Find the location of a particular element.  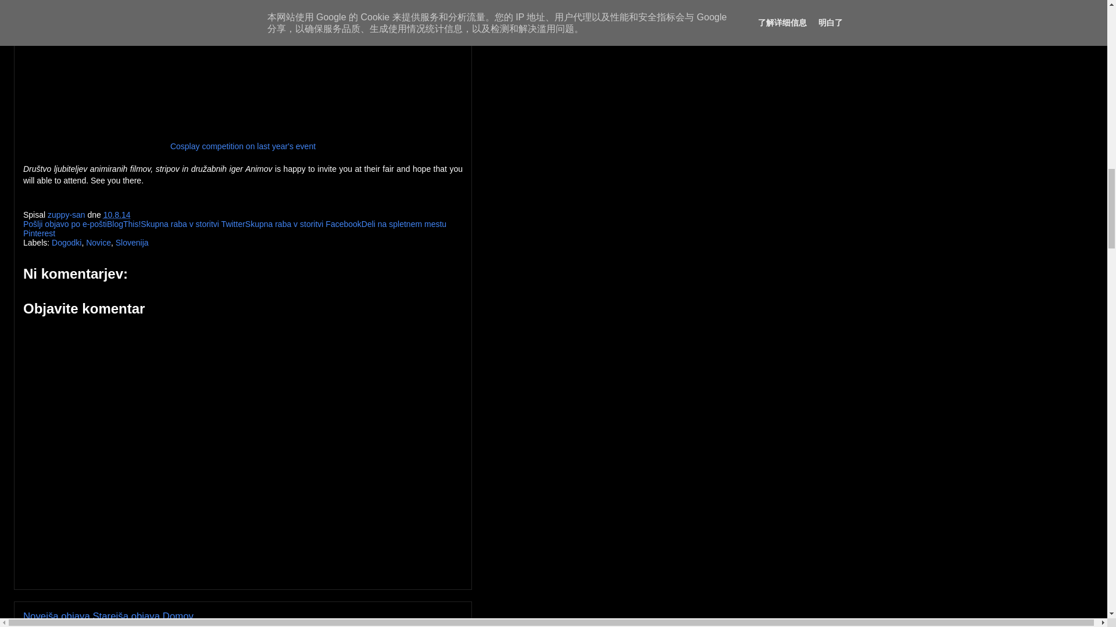

Novice is located at coordinates (98, 243).